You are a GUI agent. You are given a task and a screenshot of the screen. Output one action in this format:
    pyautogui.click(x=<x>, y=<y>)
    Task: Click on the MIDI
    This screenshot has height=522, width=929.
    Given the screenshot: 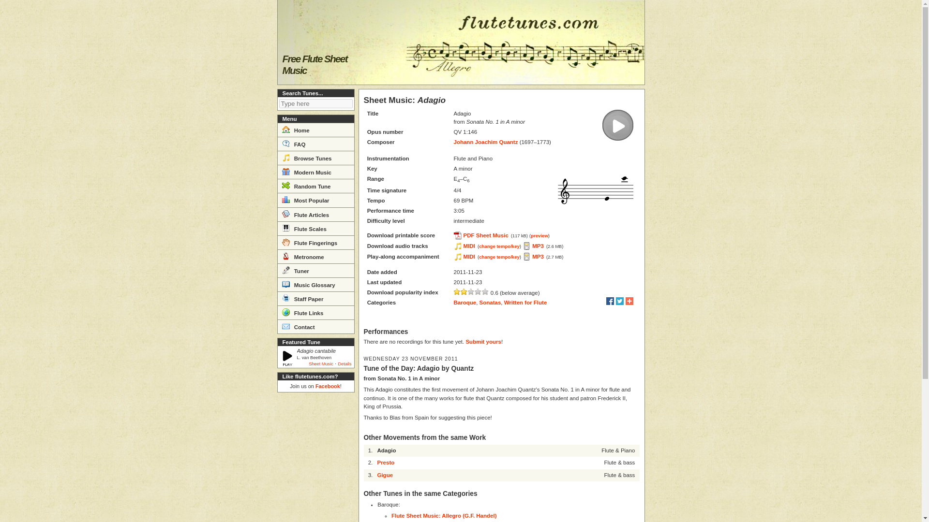 What is the action you would take?
    pyautogui.click(x=464, y=246)
    